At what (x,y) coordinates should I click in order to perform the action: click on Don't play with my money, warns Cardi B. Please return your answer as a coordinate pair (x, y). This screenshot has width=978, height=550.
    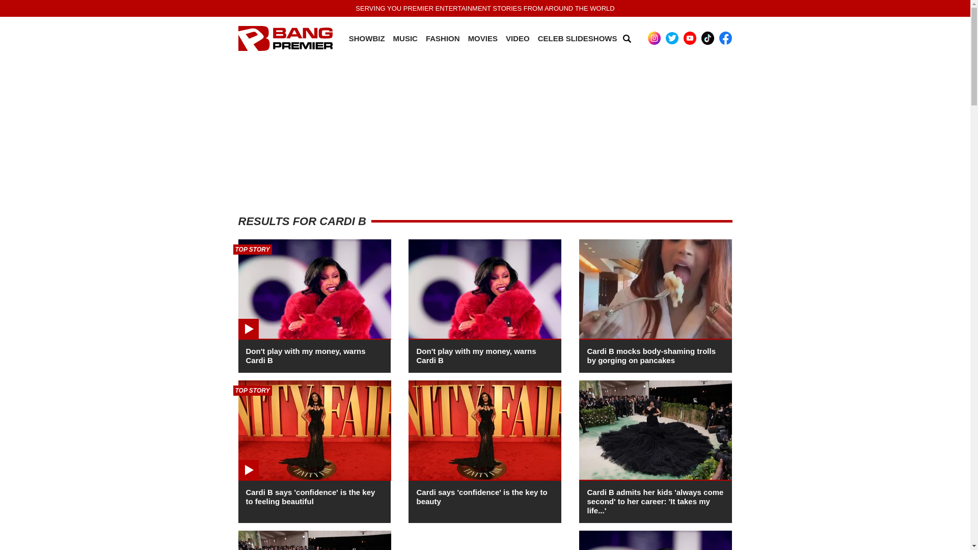
    Looking at the image, I should click on (305, 355).